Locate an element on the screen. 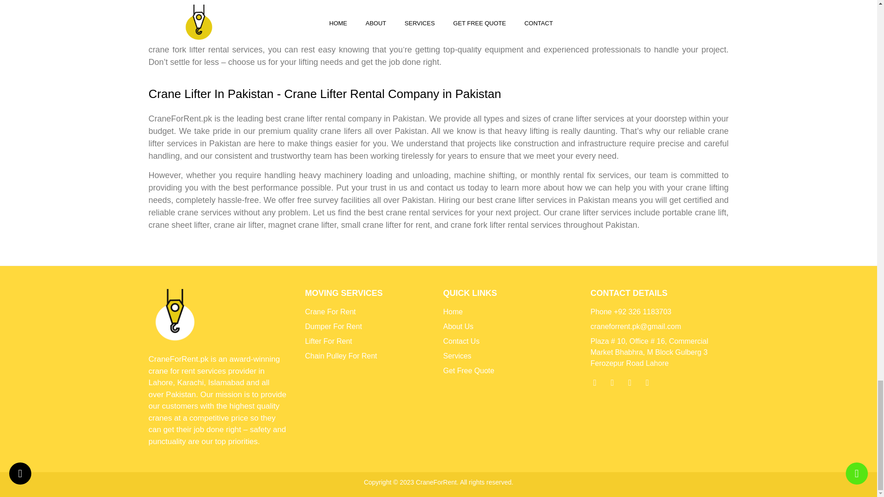  About Us is located at coordinates (512, 327).